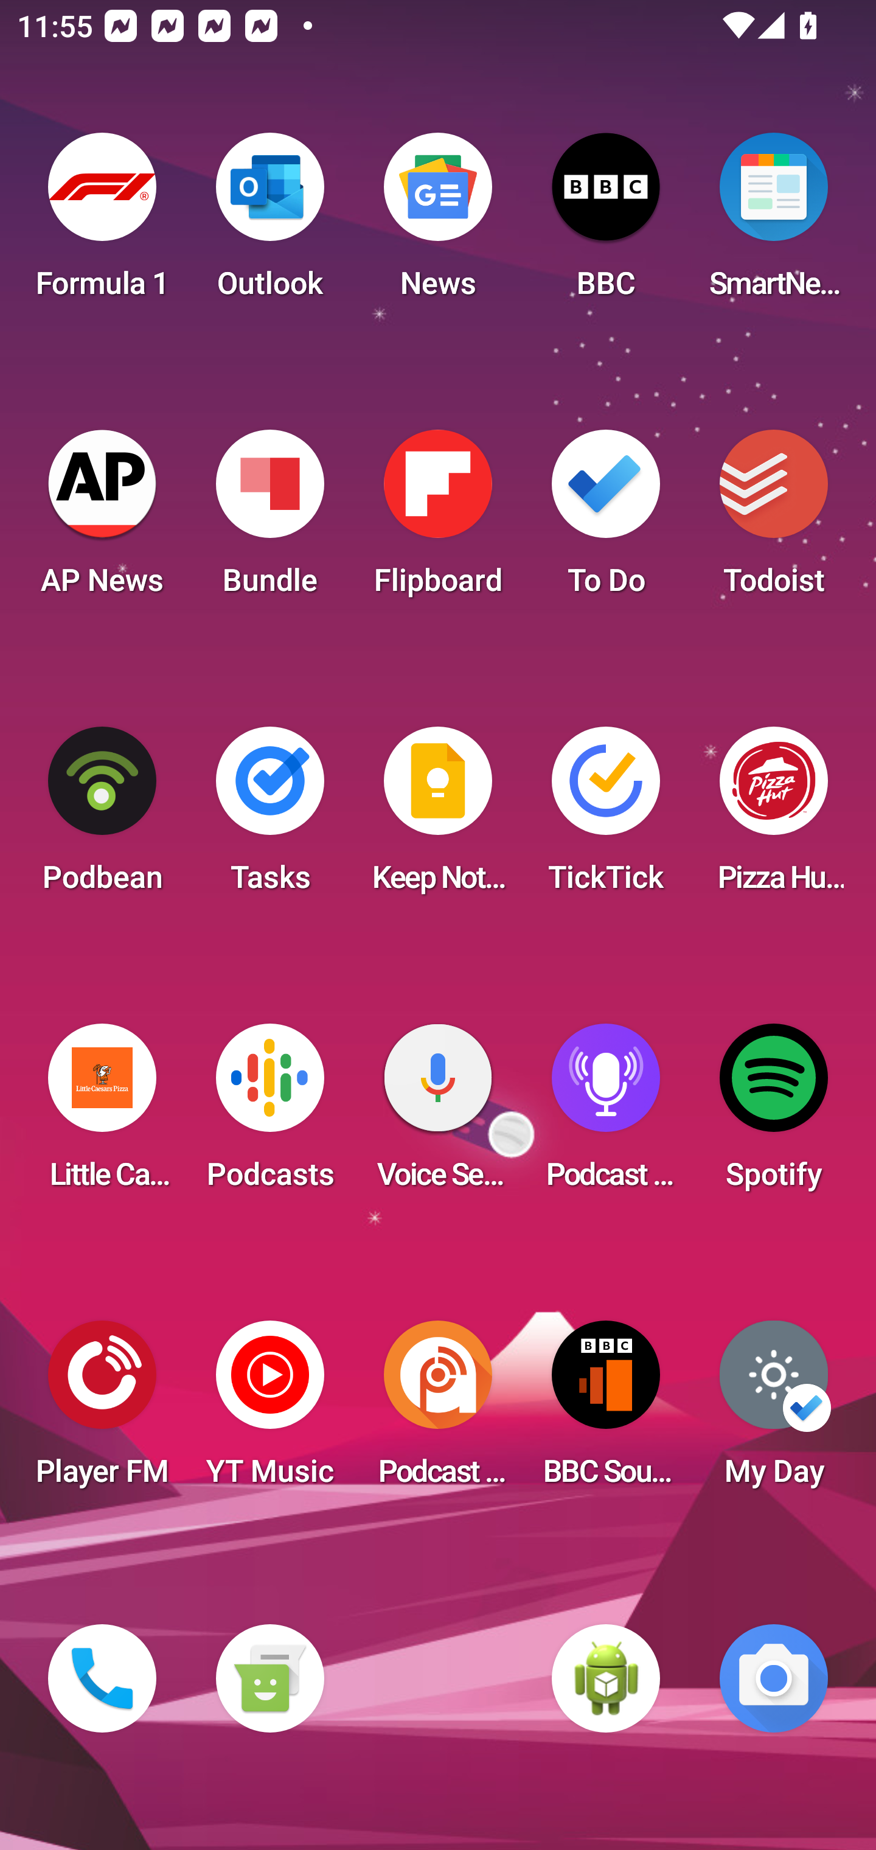  What do you see at coordinates (774, 1411) in the screenshot?
I see `My Day` at bounding box center [774, 1411].